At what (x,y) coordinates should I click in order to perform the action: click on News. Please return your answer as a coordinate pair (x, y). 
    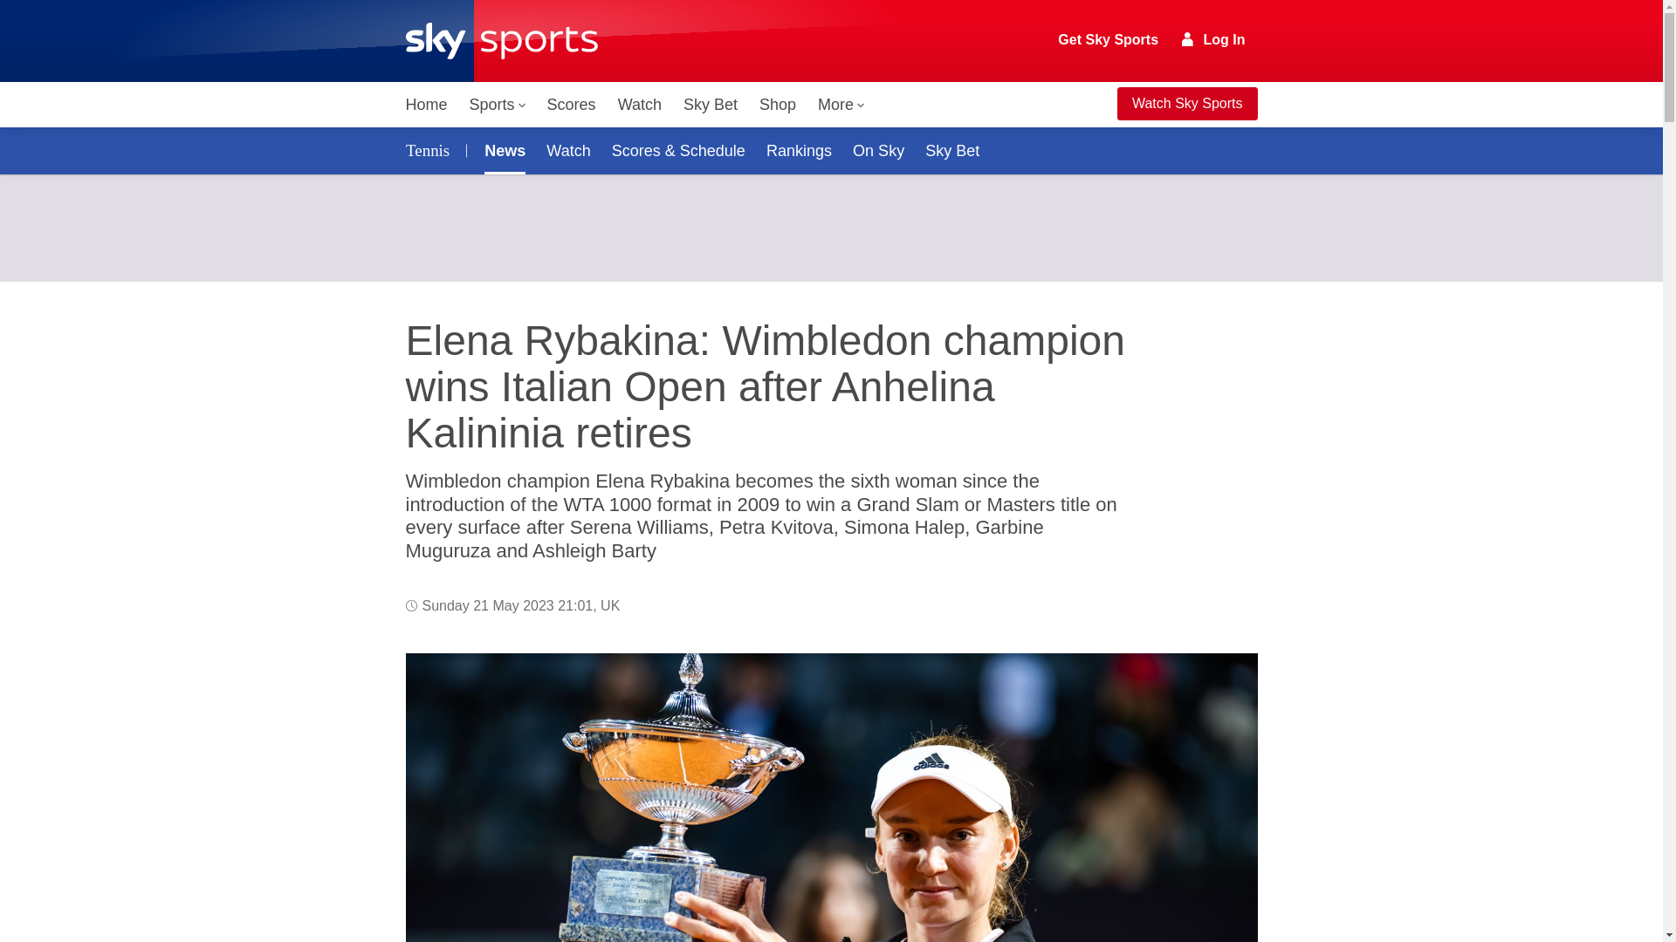
    Looking at the image, I should click on (501, 150).